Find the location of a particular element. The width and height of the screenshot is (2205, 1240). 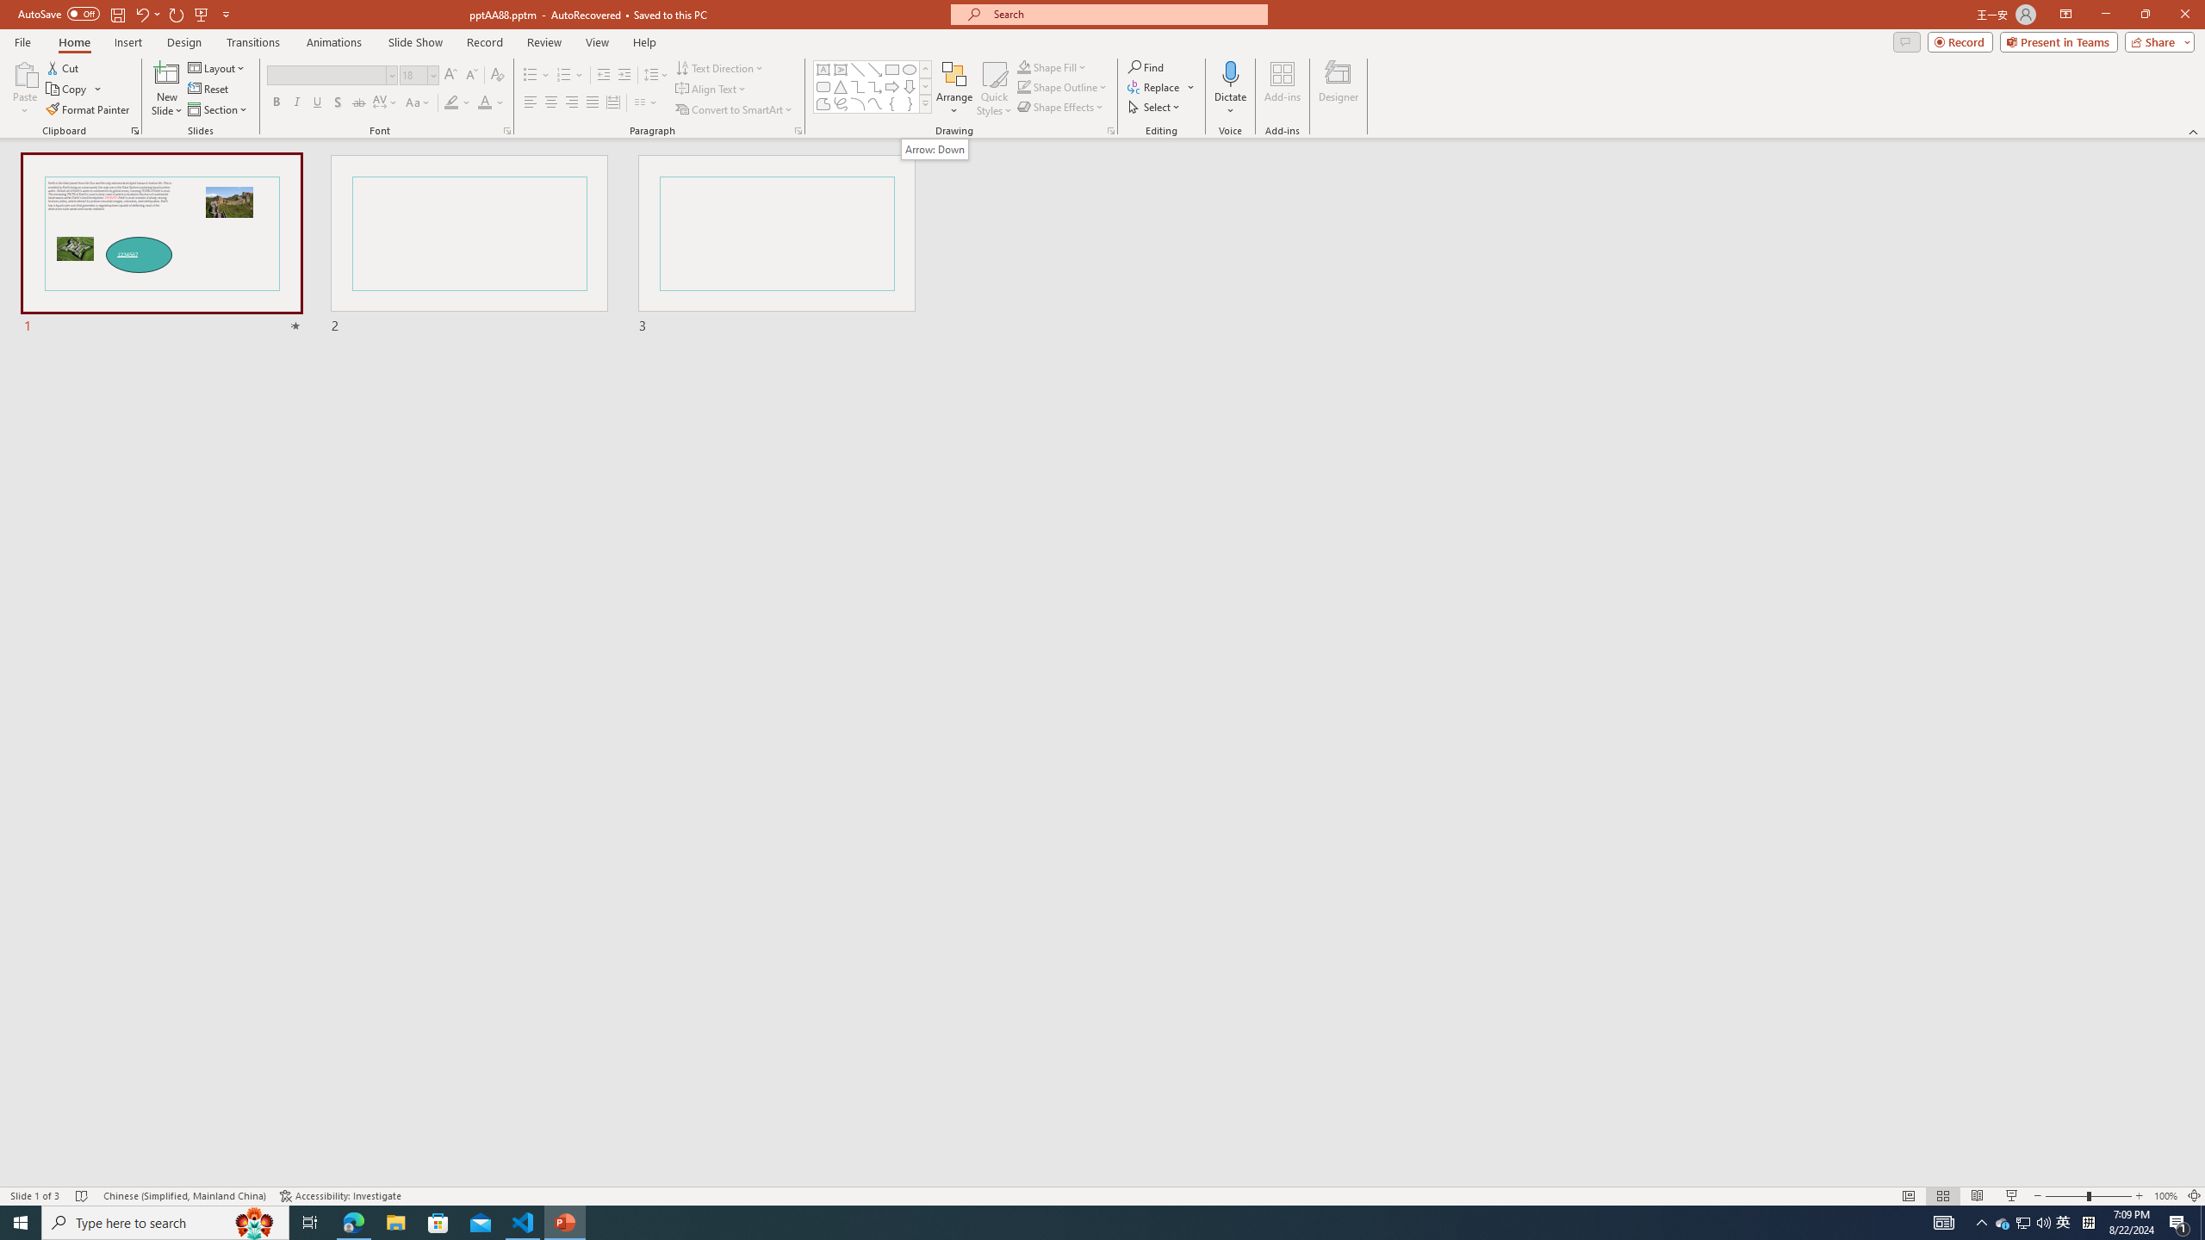

Align Left is located at coordinates (531, 103).